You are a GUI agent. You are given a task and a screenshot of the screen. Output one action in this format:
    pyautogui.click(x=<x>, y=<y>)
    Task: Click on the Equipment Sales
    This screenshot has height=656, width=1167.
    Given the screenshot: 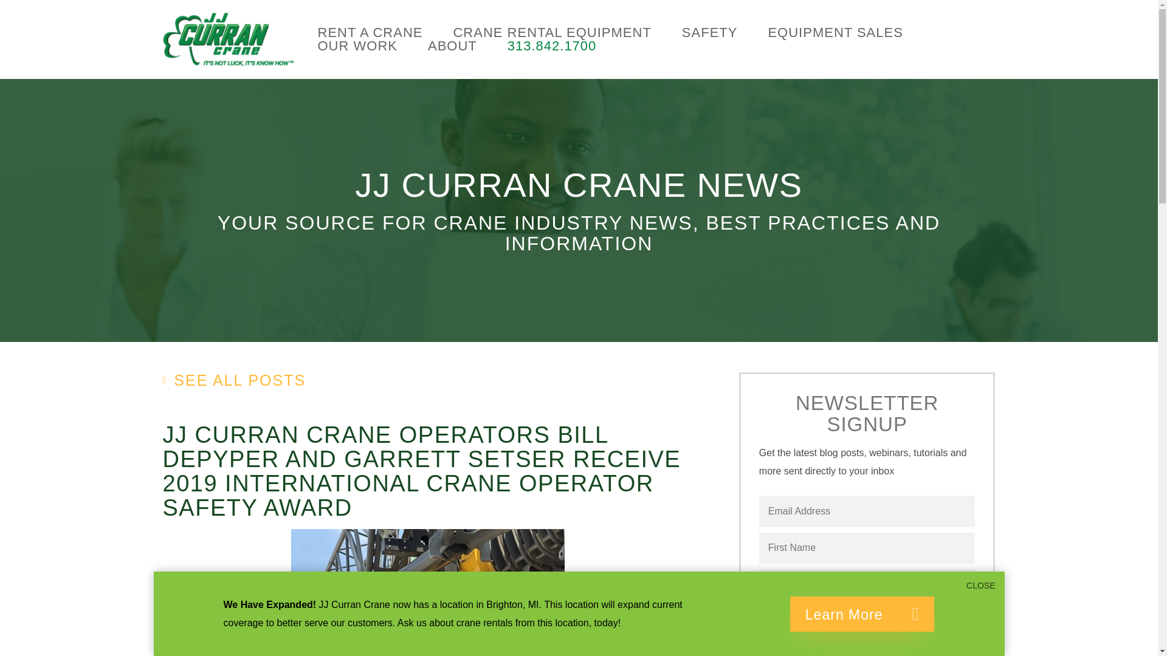 What is the action you would take?
    pyautogui.click(x=835, y=33)
    